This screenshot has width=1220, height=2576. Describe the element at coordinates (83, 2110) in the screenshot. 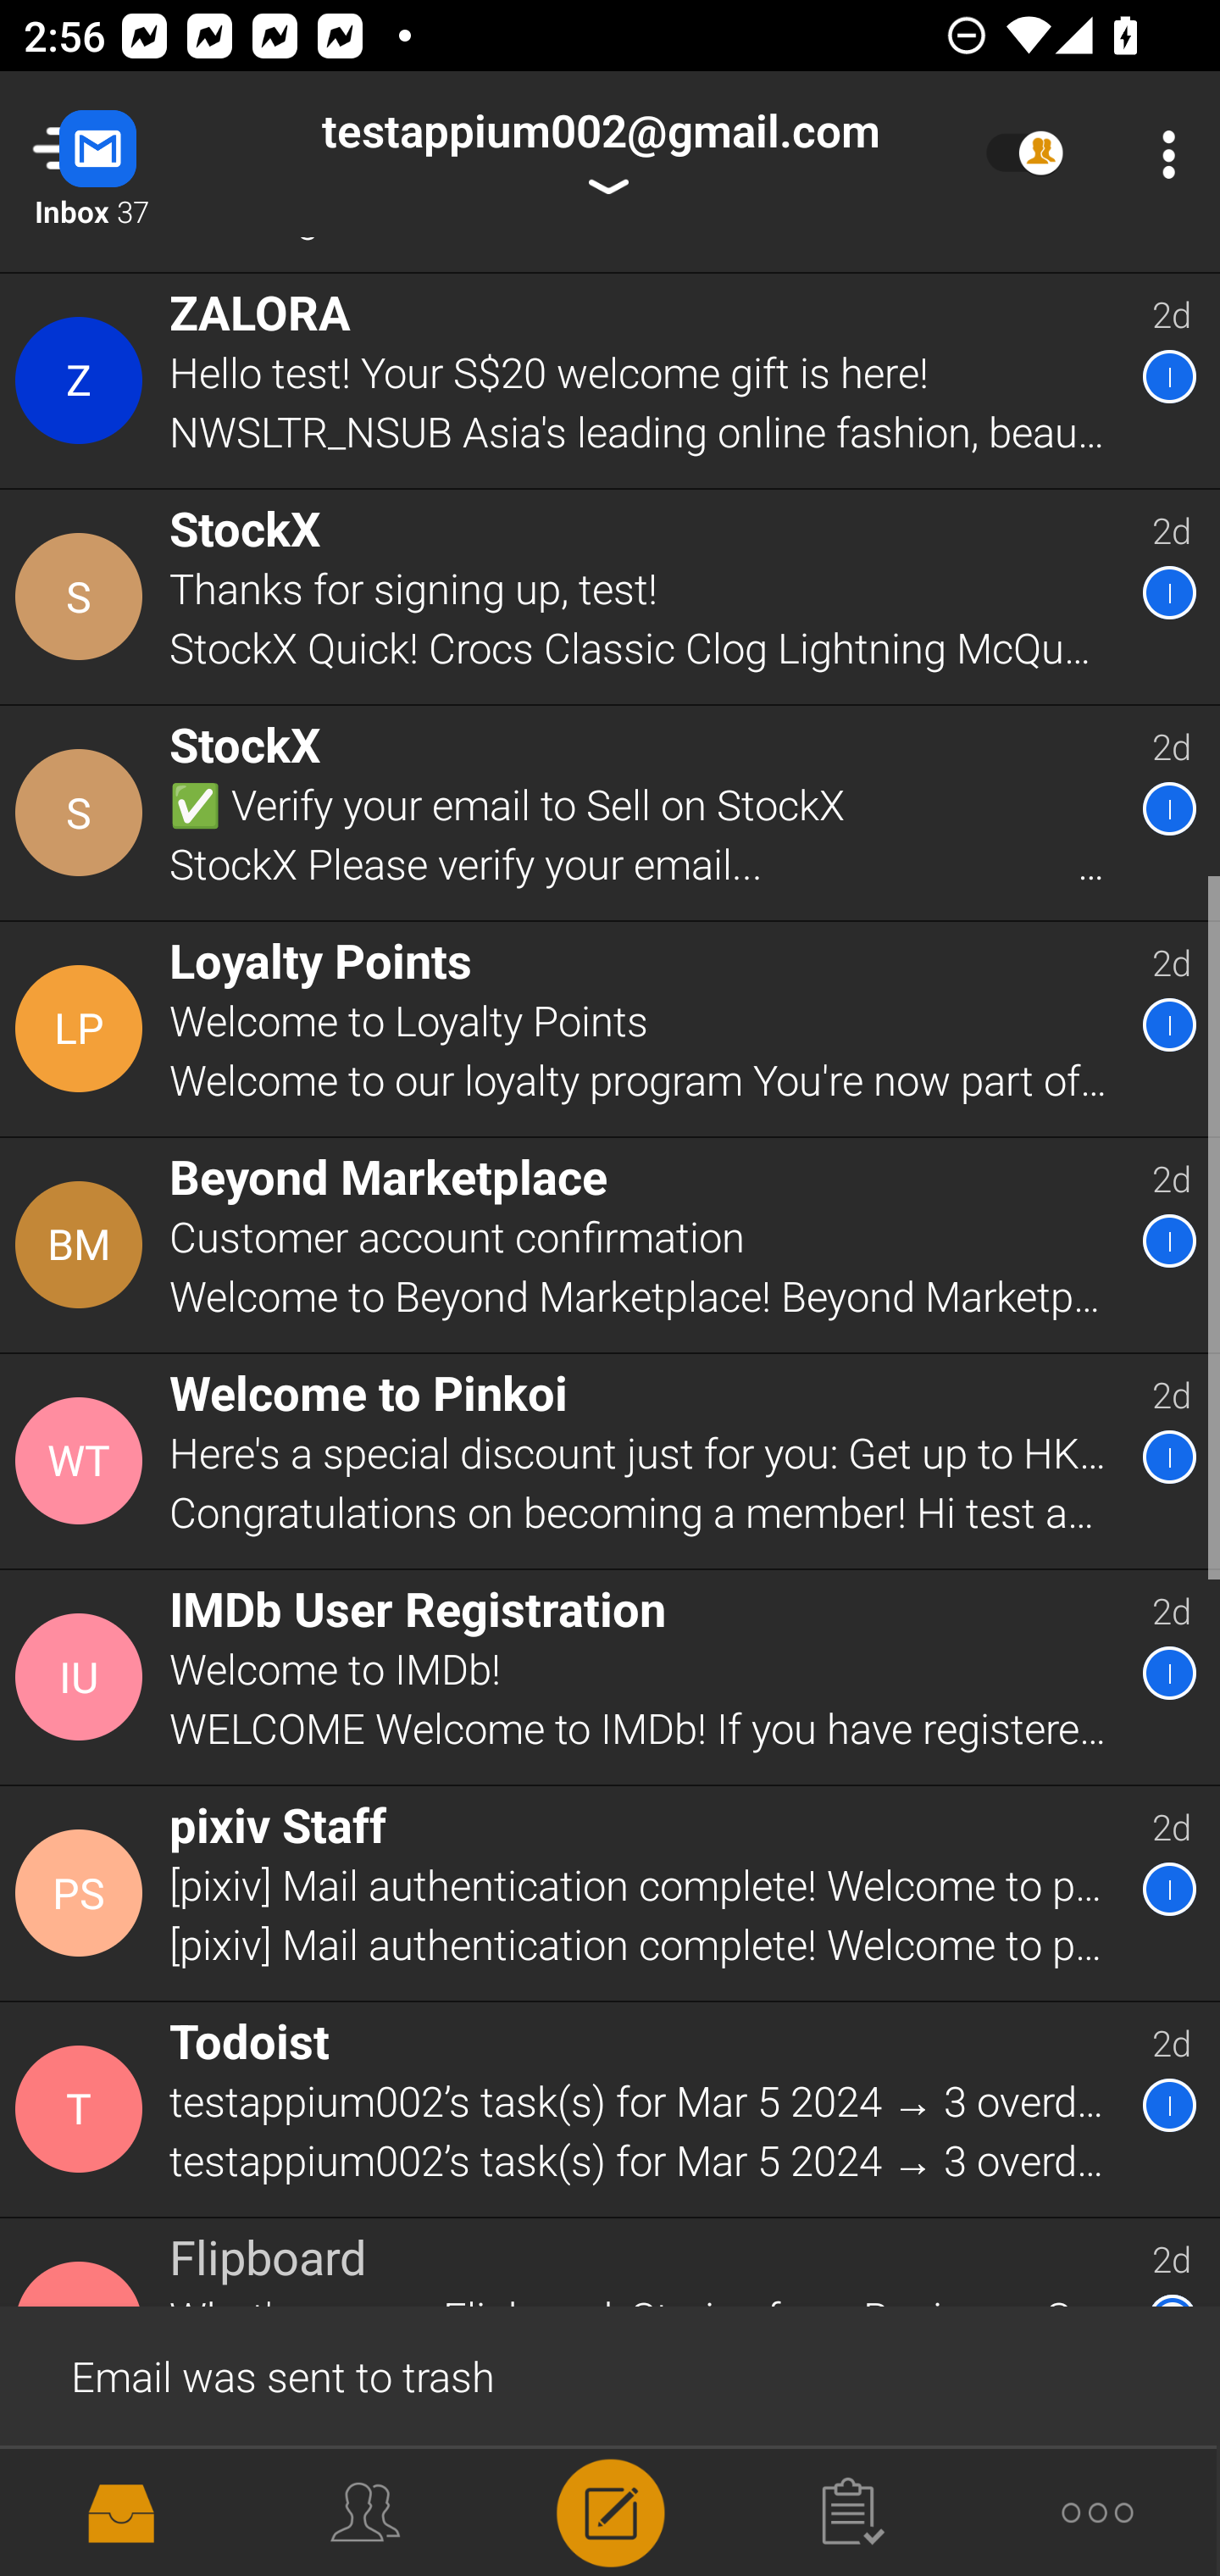

I see `Contact Details` at that location.